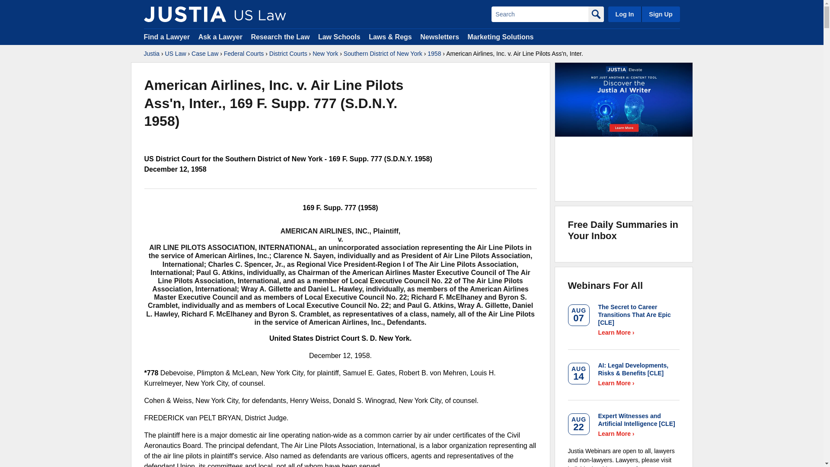 Image resolution: width=830 pixels, height=467 pixels. I want to click on Research the Law, so click(280, 36).